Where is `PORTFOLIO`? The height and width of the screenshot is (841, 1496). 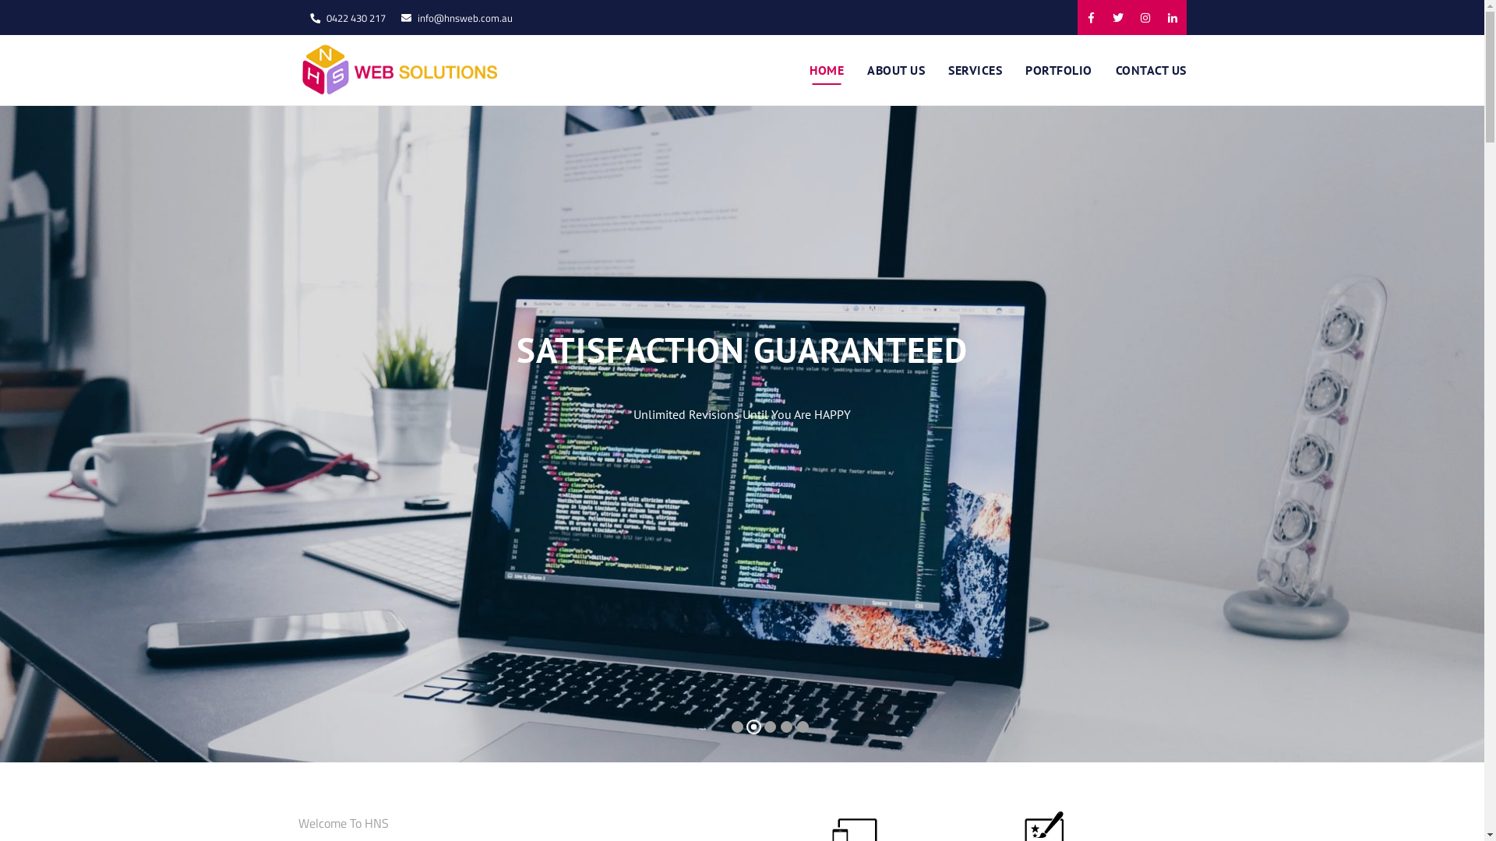
PORTFOLIO is located at coordinates (1059, 70).